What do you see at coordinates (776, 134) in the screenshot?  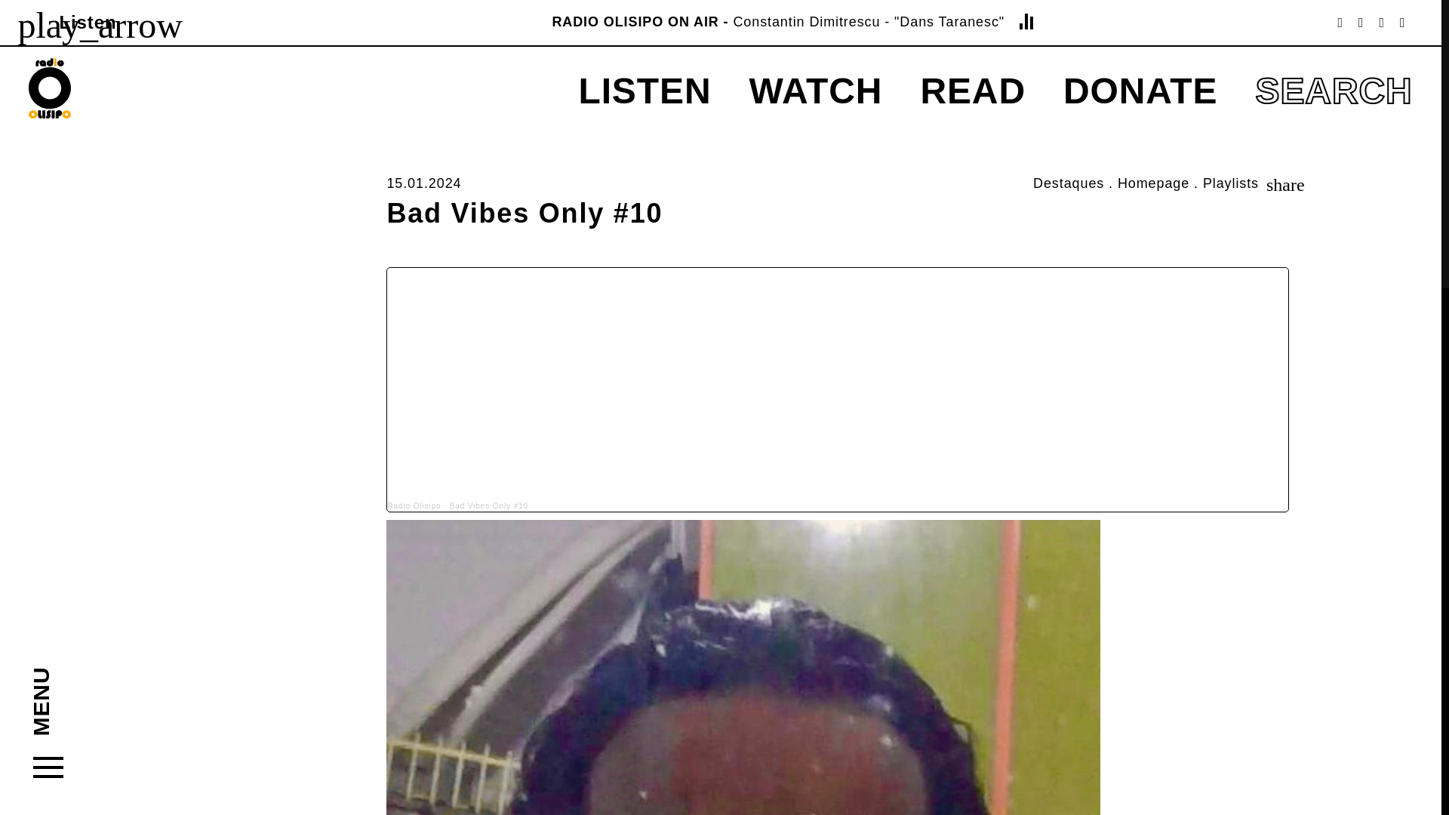 I see `LIVES` at bounding box center [776, 134].